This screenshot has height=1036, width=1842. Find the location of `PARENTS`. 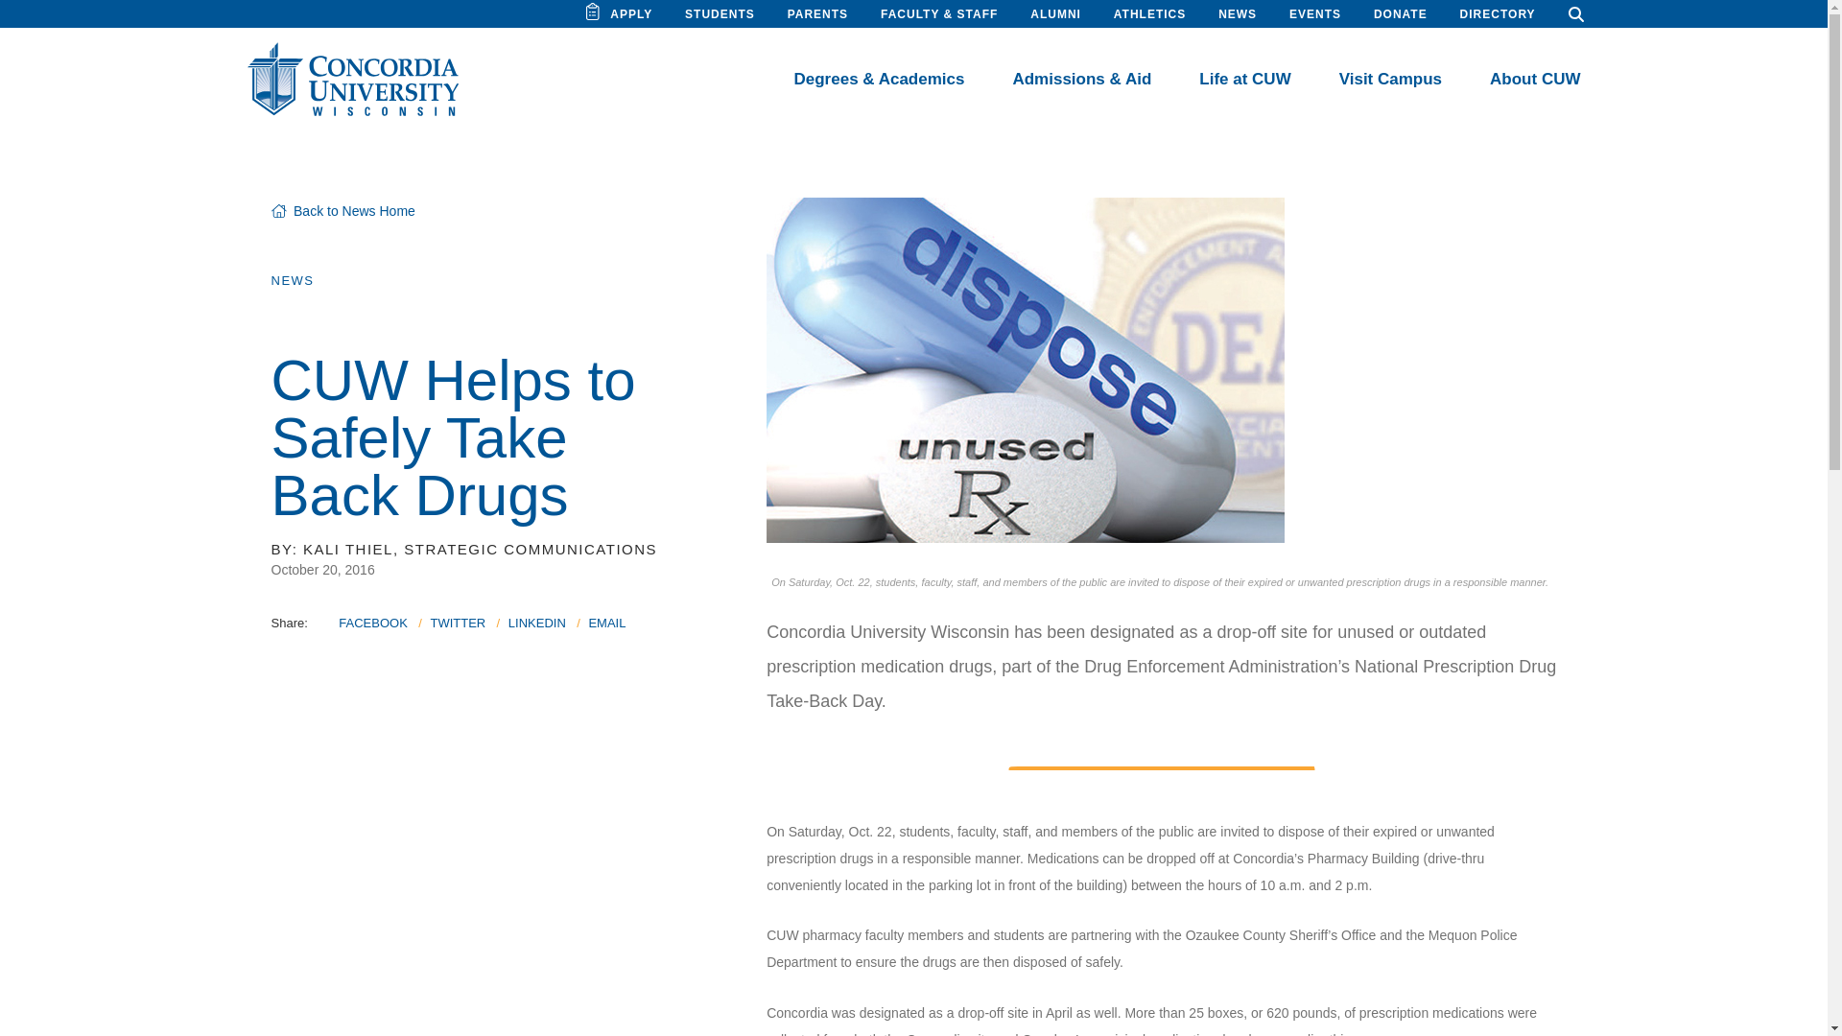

PARENTS is located at coordinates (817, 14).